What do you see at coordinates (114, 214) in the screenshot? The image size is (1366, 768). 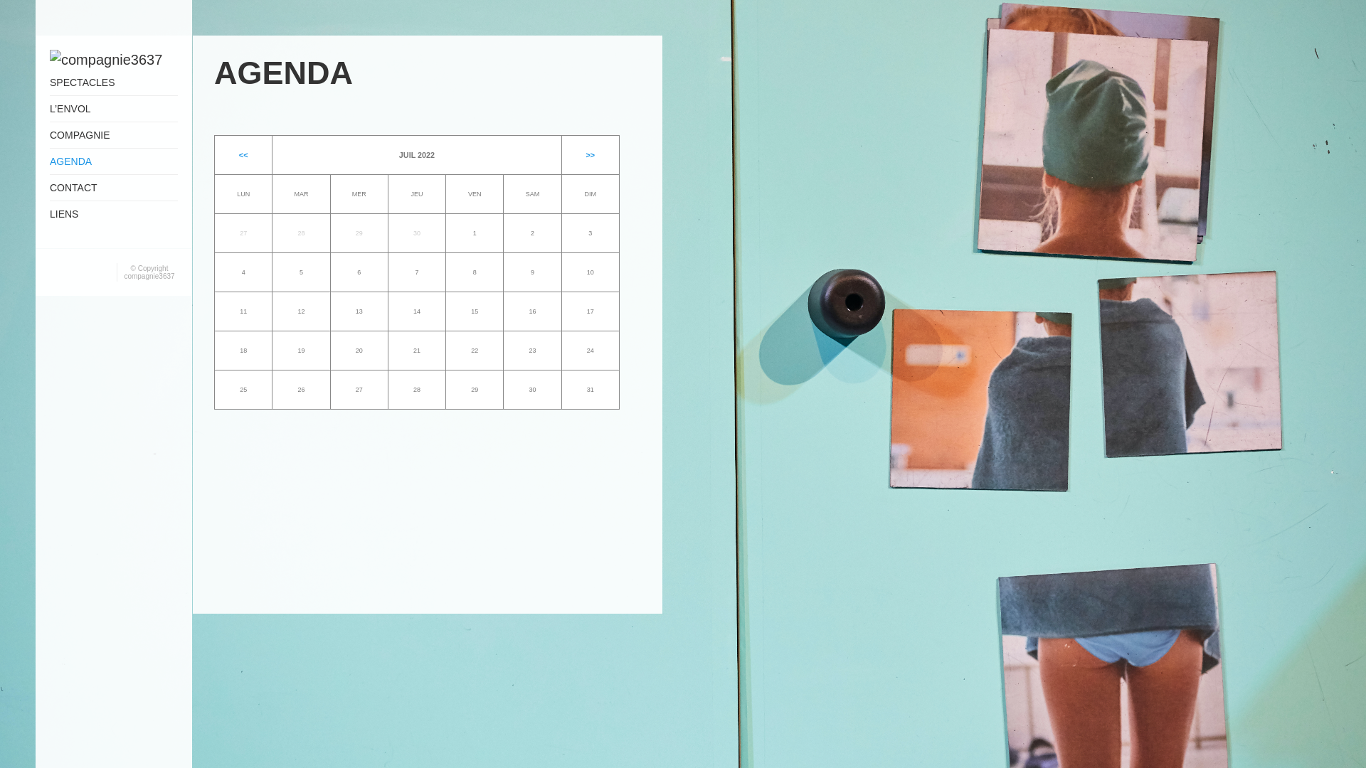 I see `LIENS` at bounding box center [114, 214].